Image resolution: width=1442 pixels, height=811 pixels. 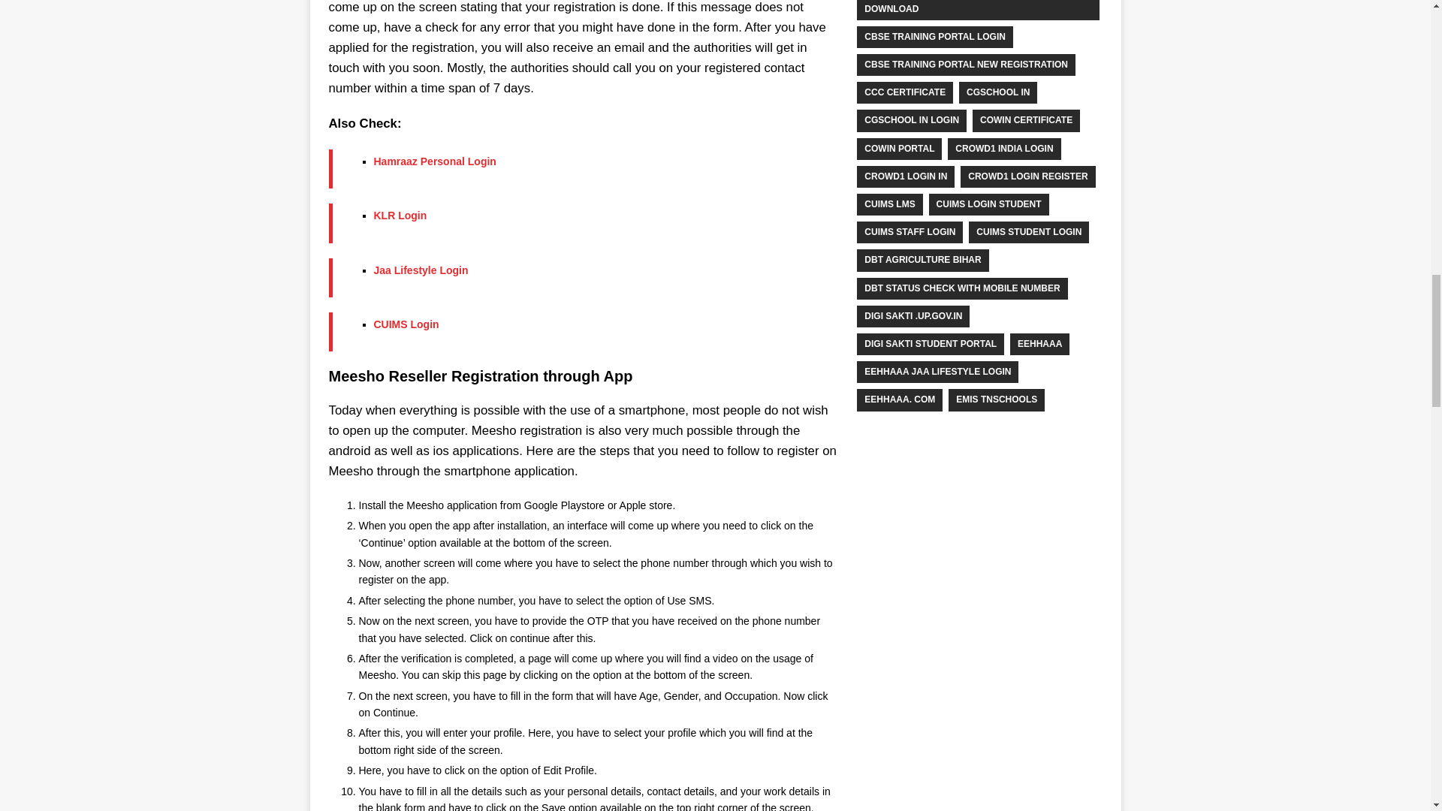 I want to click on Hamraaz Personal Login, so click(x=434, y=161).